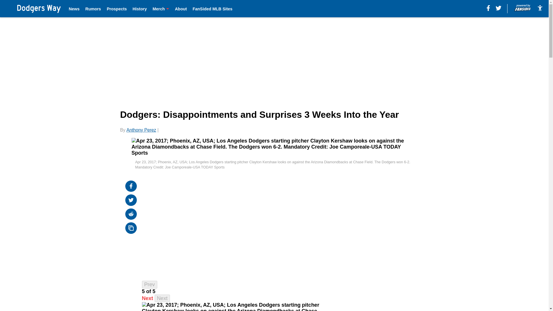  What do you see at coordinates (212, 9) in the screenshot?
I see `FanSided MLB Sites` at bounding box center [212, 9].